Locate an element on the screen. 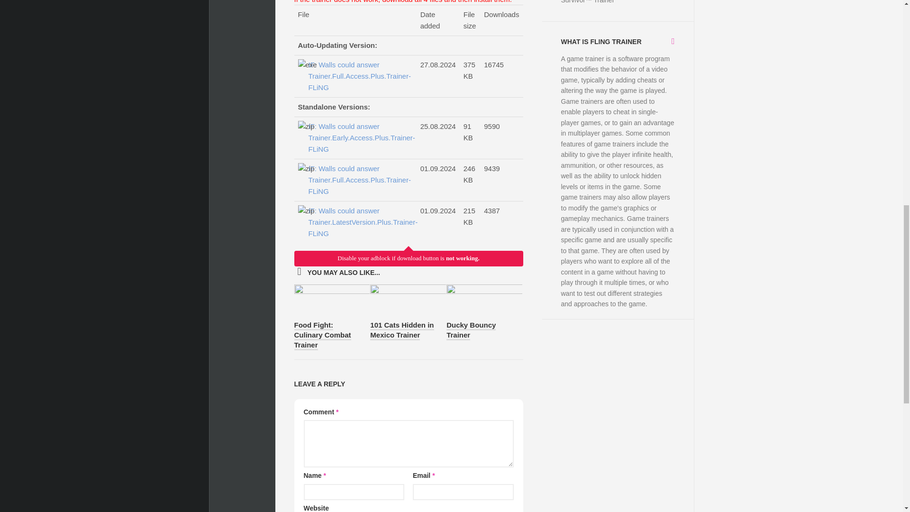 The height and width of the screenshot is (512, 910). 101 Cats Hidden in Mexico Trainer is located at coordinates (402, 331).